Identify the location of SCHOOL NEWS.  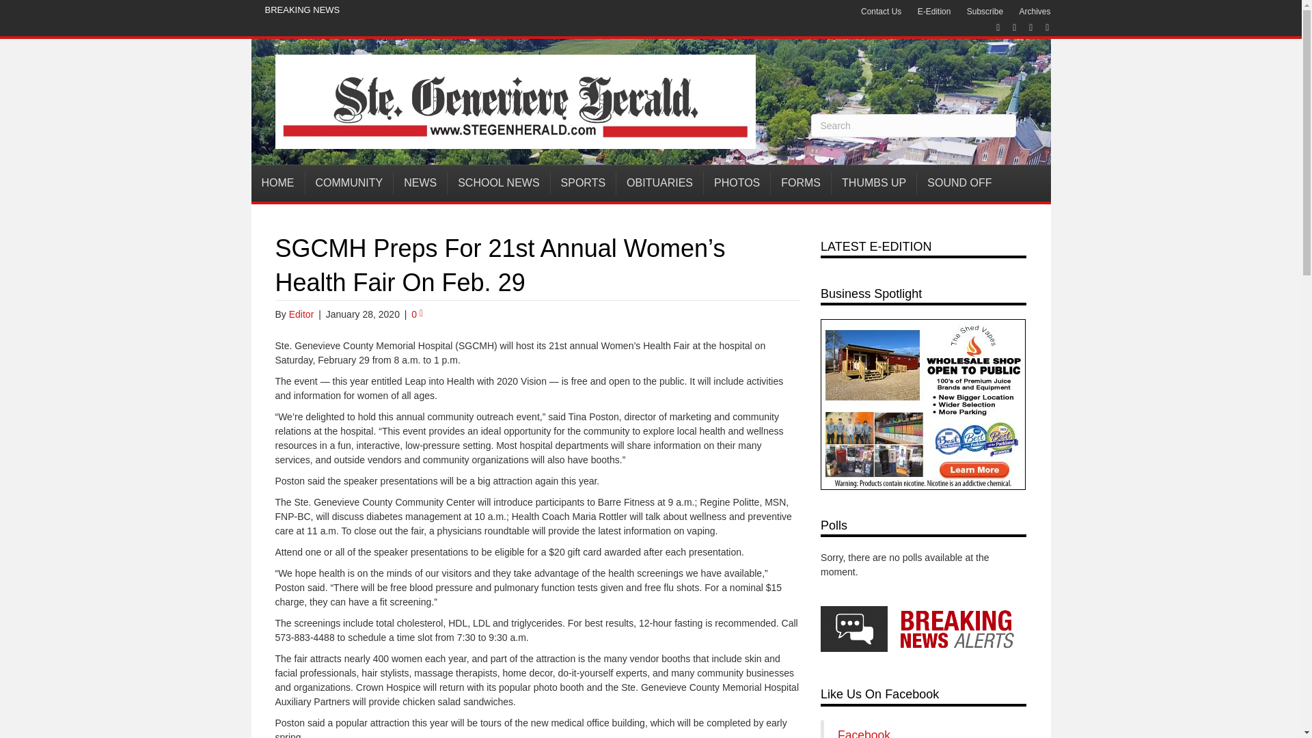
(498, 183).